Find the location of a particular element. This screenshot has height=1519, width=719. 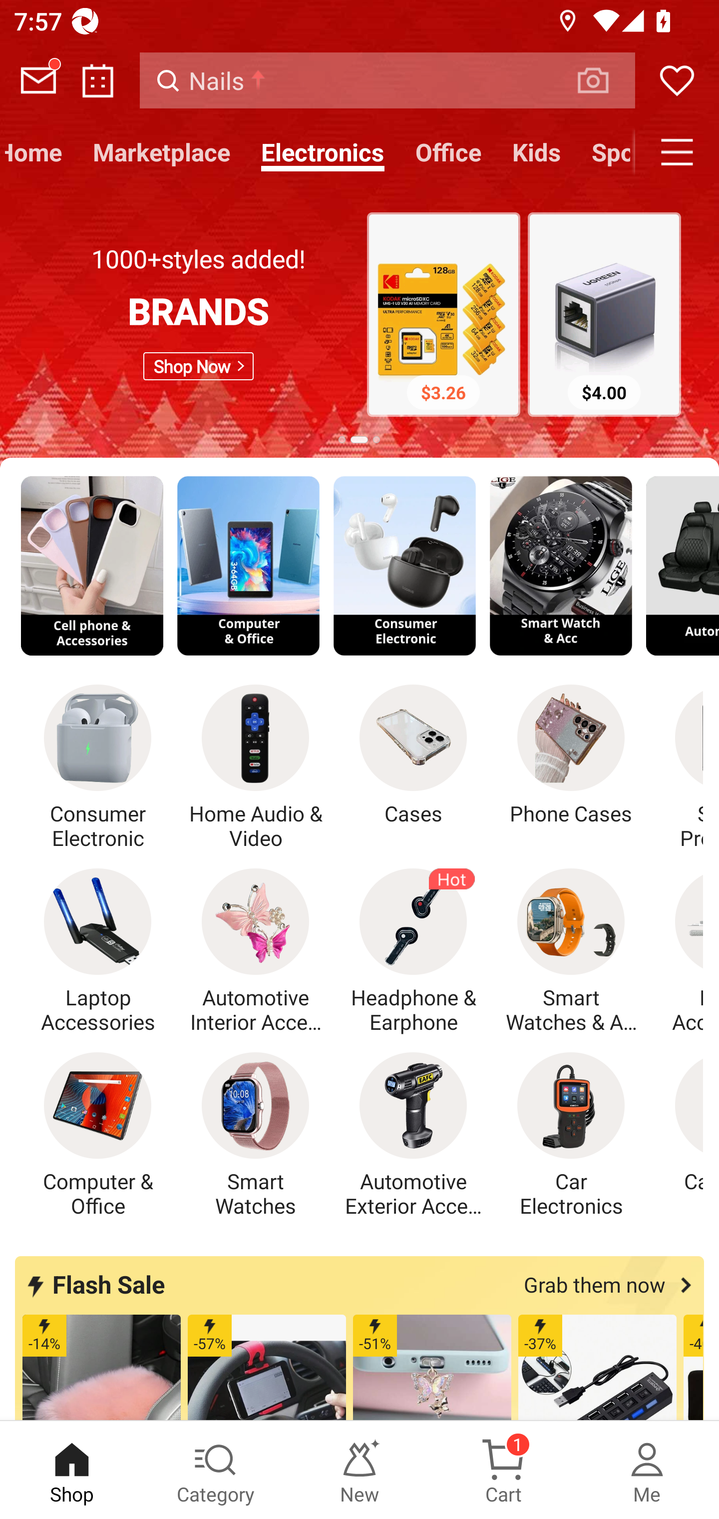

Wishlist is located at coordinates (677, 80).